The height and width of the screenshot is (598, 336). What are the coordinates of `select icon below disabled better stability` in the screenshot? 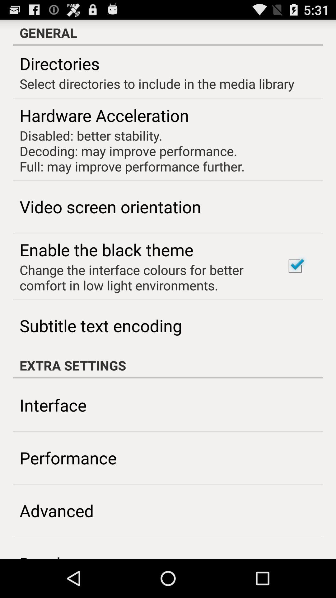 It's located at (110, 206).